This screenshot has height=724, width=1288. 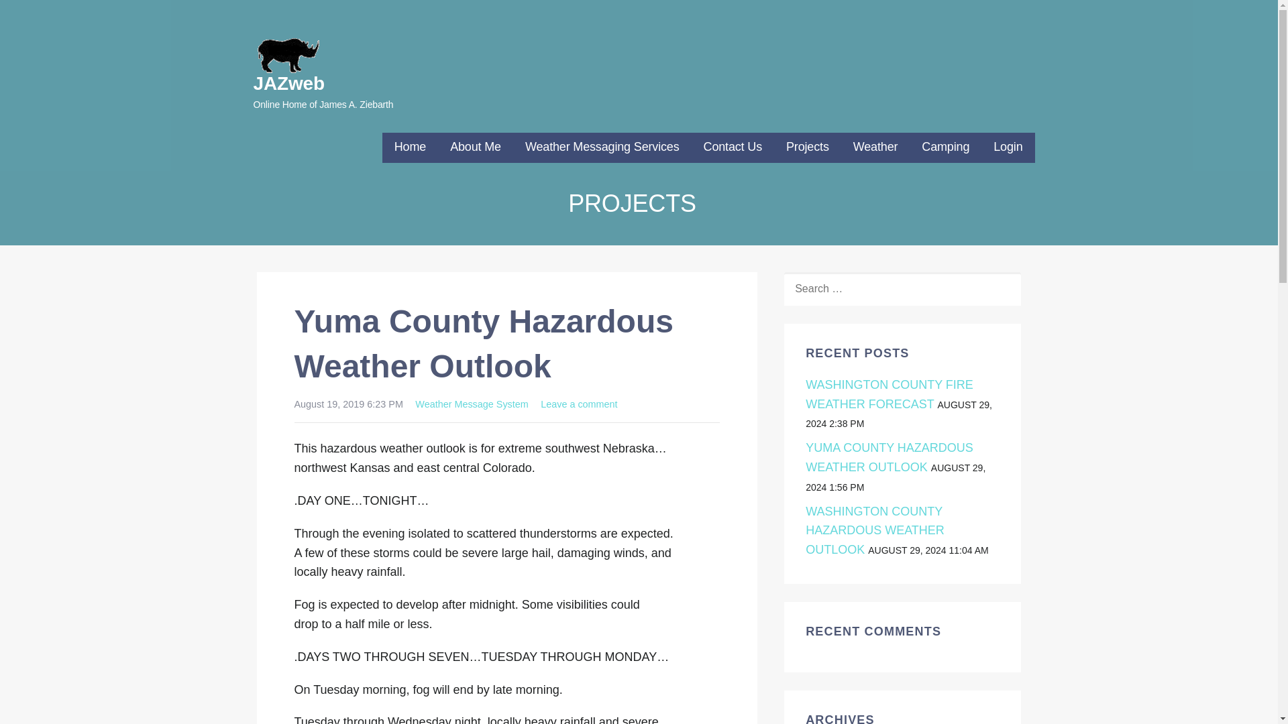 What do you see at coordinates (875, 530) in the screenshot?
I see `WASHINGTON COUNTY HAZARDOUS WEATHER OUTLOOK` at bounding box center [875, 530].